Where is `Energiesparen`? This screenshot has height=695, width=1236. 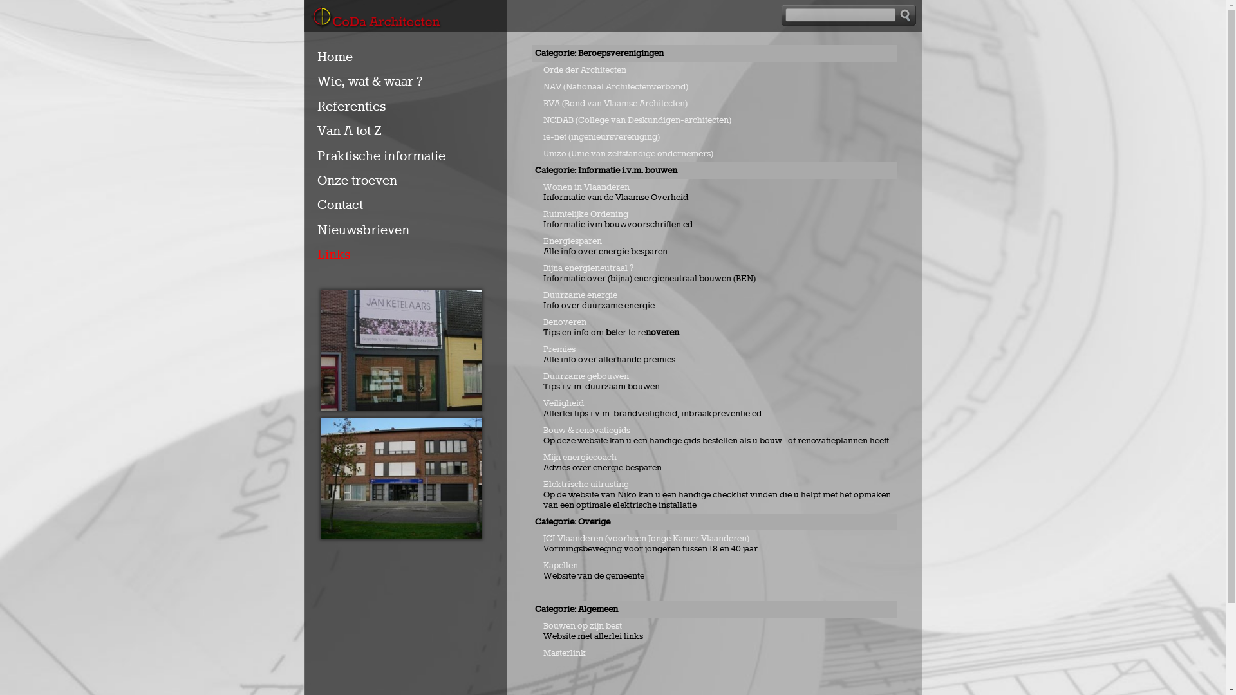
Energiesparen is located at coordinates (573, 241).